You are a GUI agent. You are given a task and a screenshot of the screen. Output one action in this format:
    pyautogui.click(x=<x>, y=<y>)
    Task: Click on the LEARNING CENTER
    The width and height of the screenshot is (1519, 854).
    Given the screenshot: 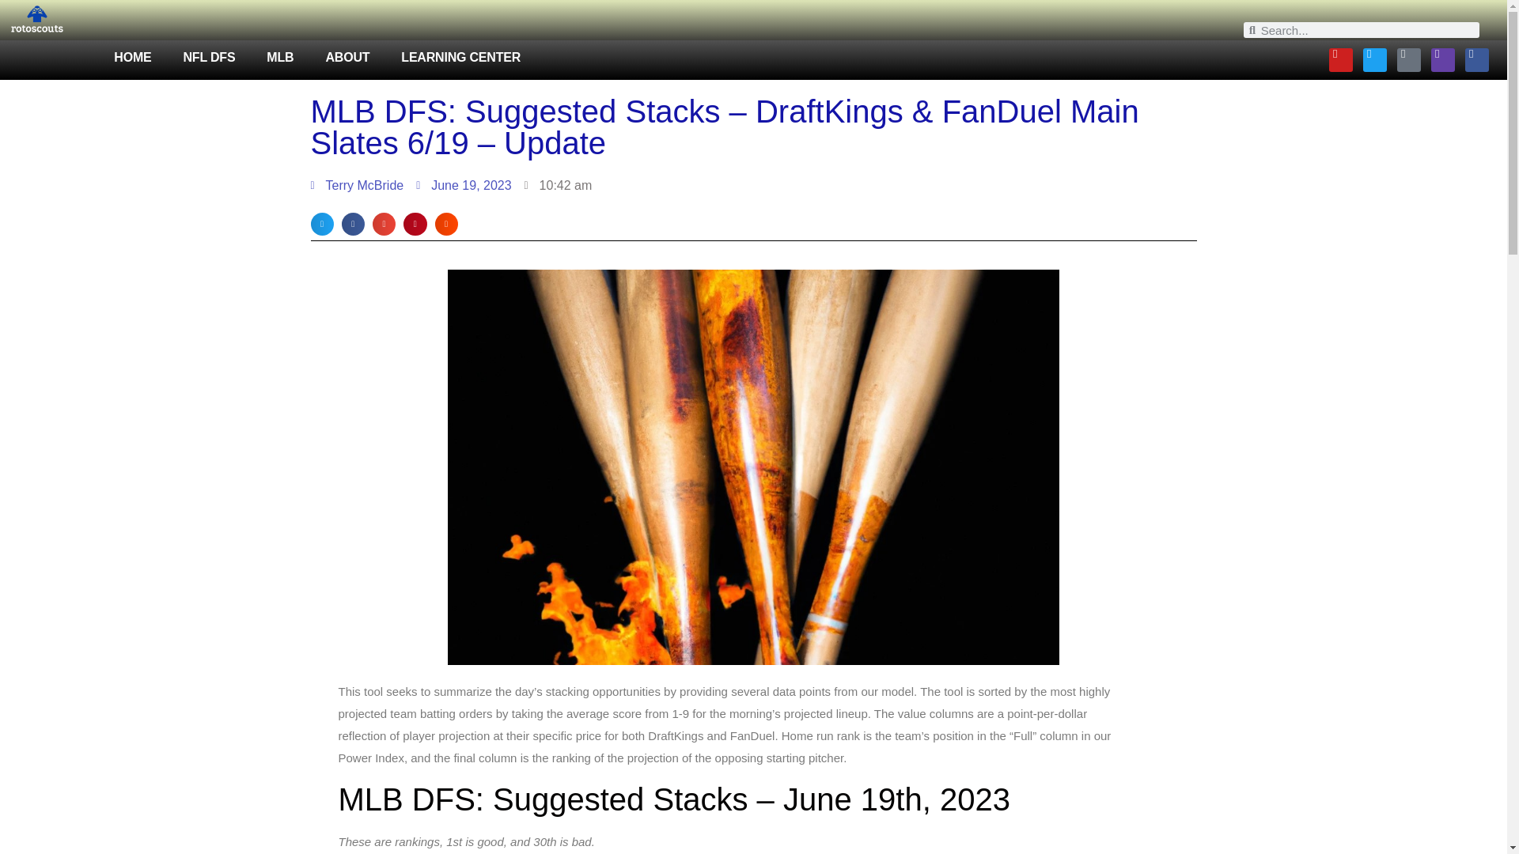 What is the action you would take?
    pyautogui.click(x=460, y=57)
    